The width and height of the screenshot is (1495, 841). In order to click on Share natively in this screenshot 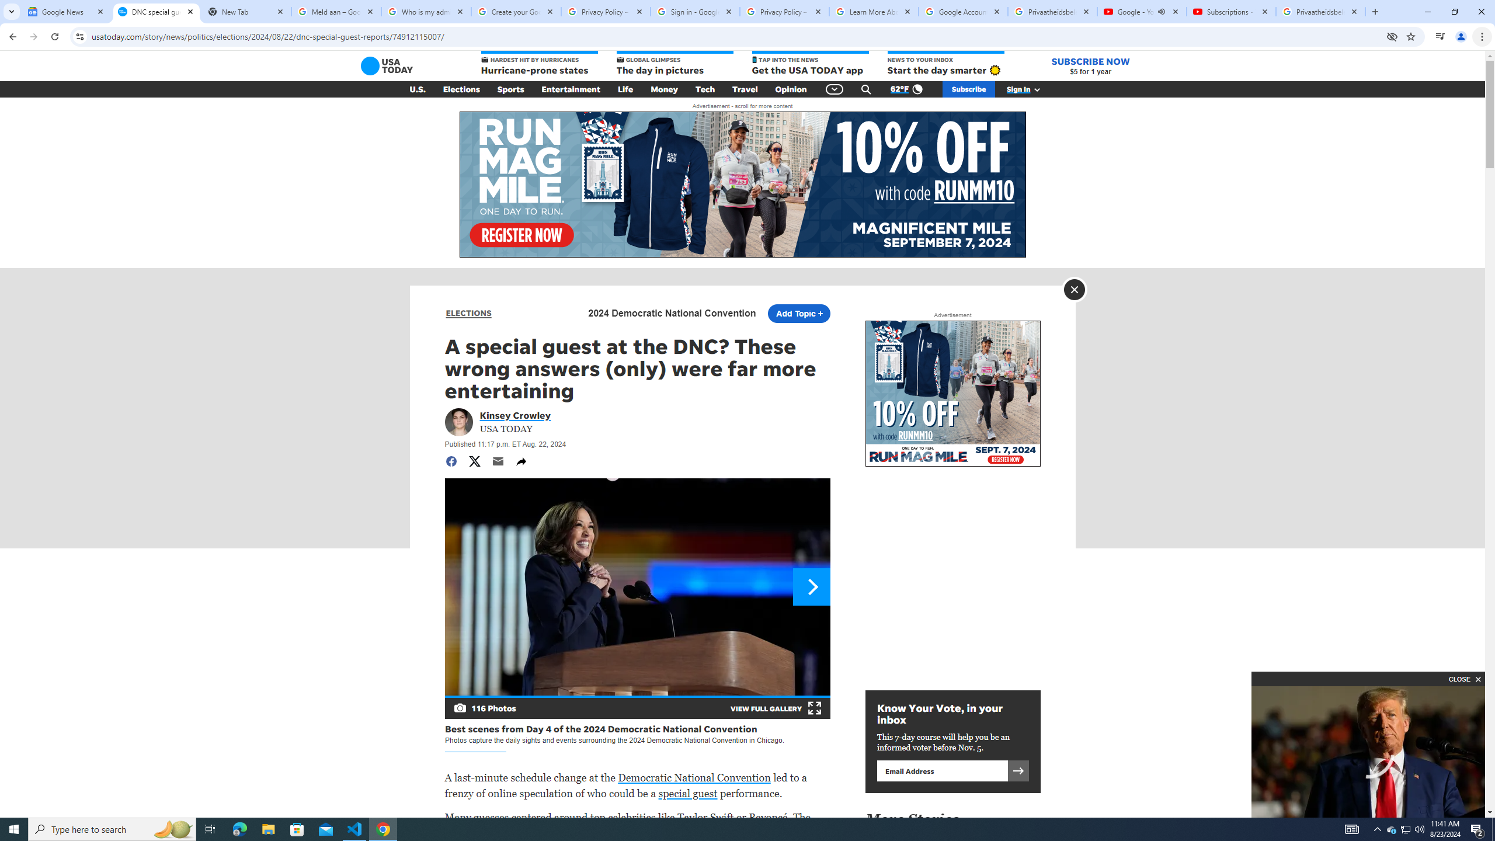, I will do `click(521, 461)`.